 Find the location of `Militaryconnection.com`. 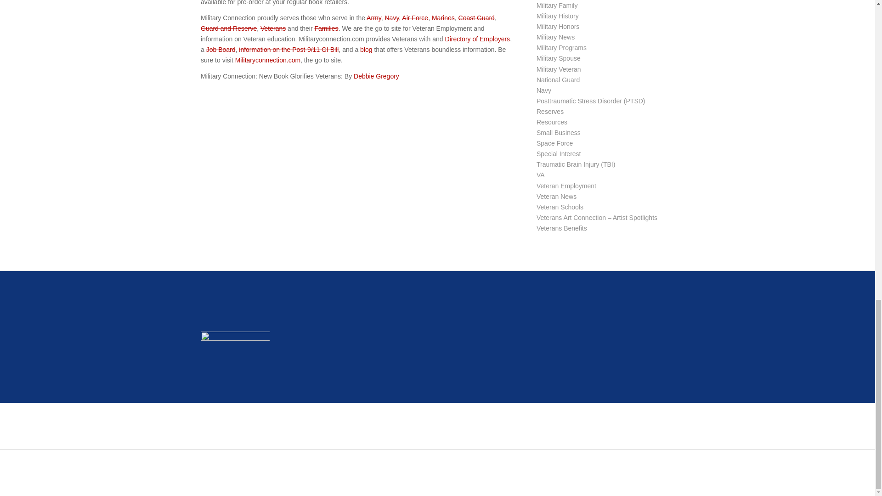

Militaryconnection.com is located at coordinates (268, 60).